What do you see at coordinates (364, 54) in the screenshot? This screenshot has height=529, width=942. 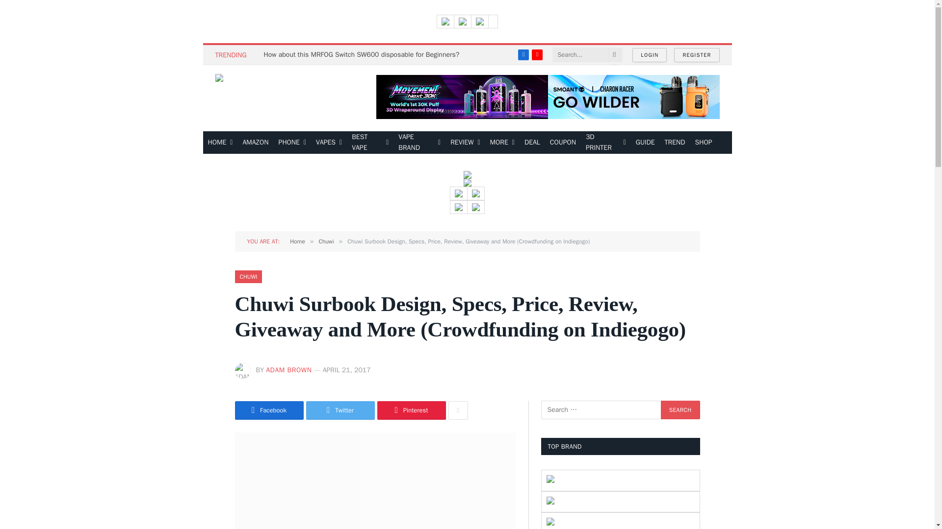 I see `How about this MRFOG Switch SW600 disposable for Beginners?` at bounding box center [364, 54].